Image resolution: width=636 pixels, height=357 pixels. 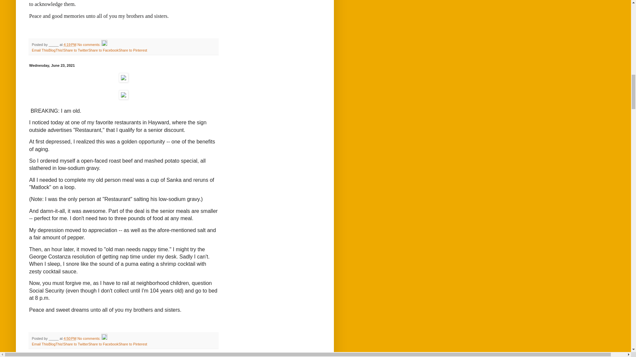 I want to click on BlogThis!, so click(x=56, y=344).